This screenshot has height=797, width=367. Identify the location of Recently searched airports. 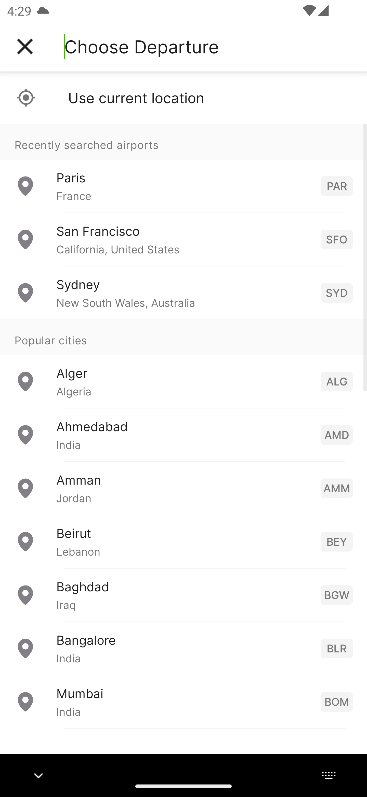
(183, 142).